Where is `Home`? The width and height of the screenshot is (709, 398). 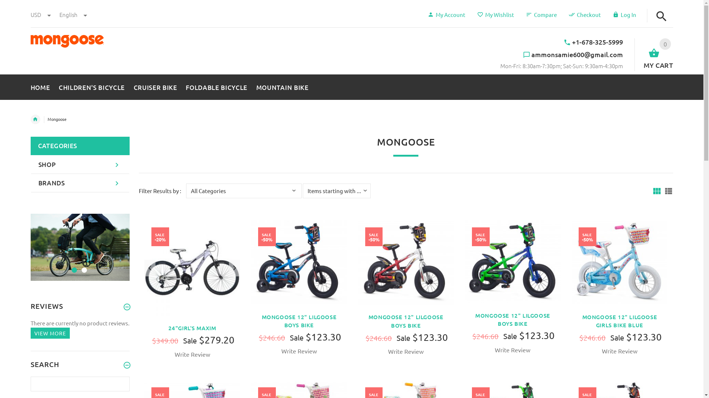 Home is located at coordinates (35, 119).